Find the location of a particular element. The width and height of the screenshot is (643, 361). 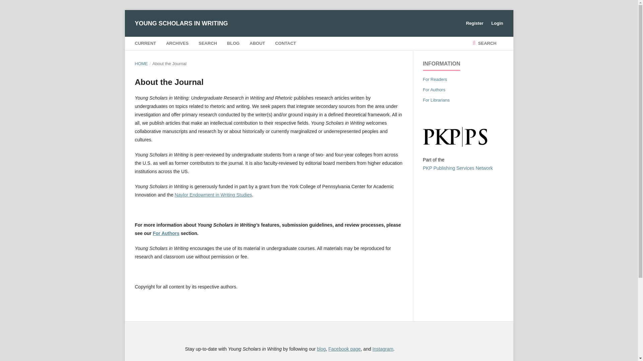

YOUNG SCHOLARS IN WRITING is located at coordinates (181, 23).